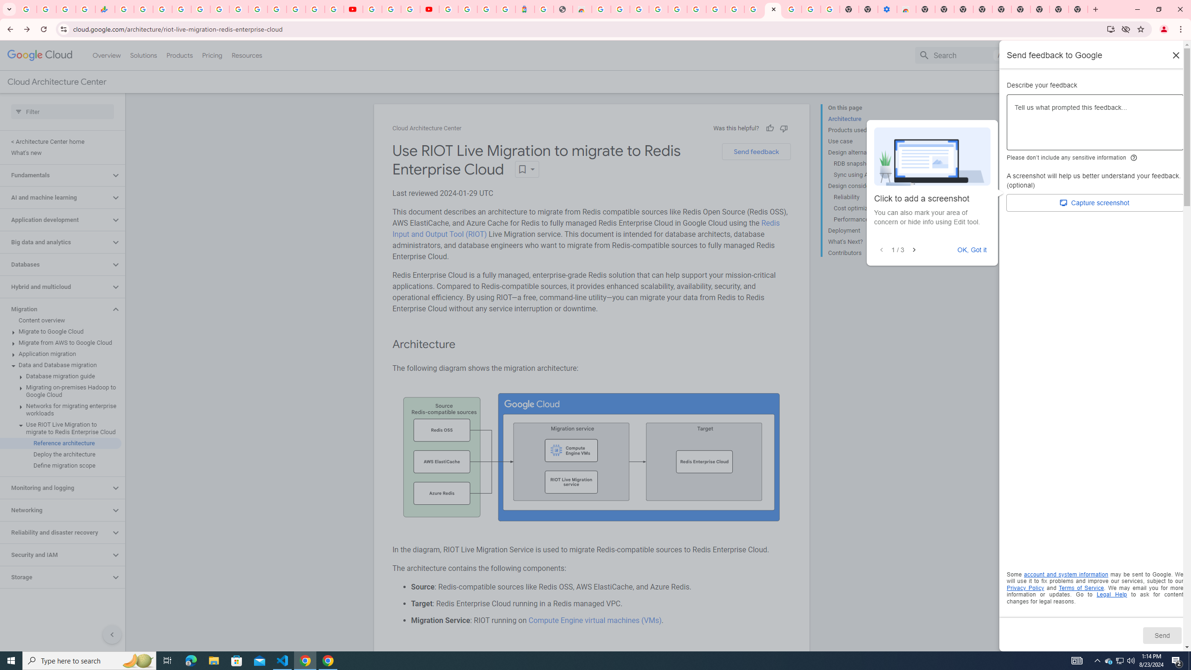  What do you see at coordinates (1025, 588) in the screenshot?
I see `Opens in a new tab. Privacy Policy` at bounding box center [1025, 588].